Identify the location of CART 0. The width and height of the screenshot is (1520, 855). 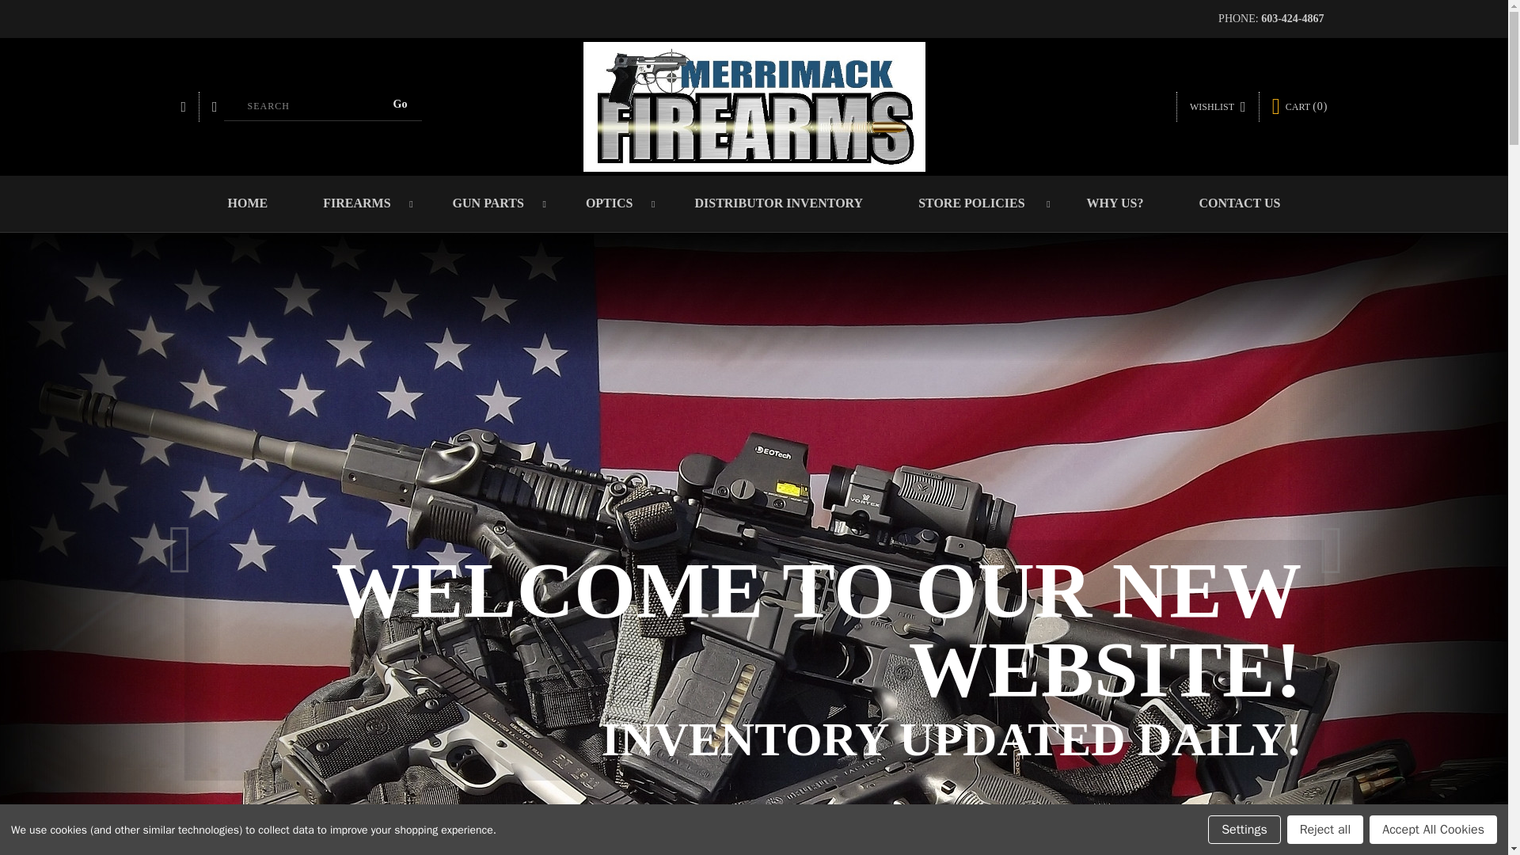
(1300, 106).